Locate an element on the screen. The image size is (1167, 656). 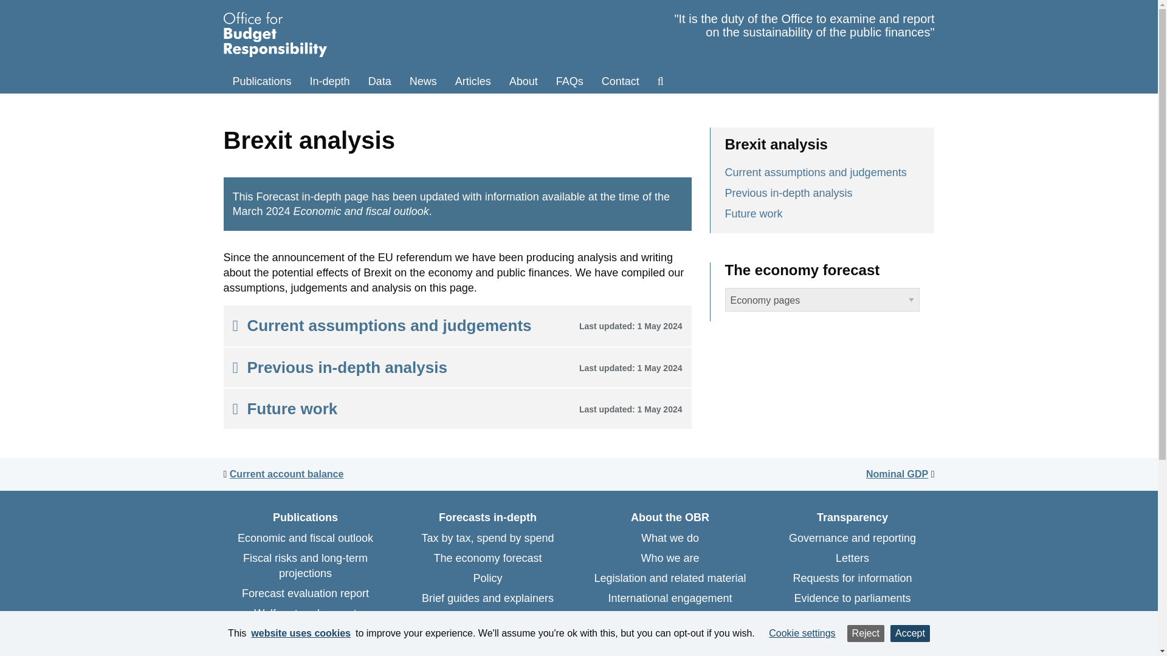
Articles is located at coordinates (473, 81).